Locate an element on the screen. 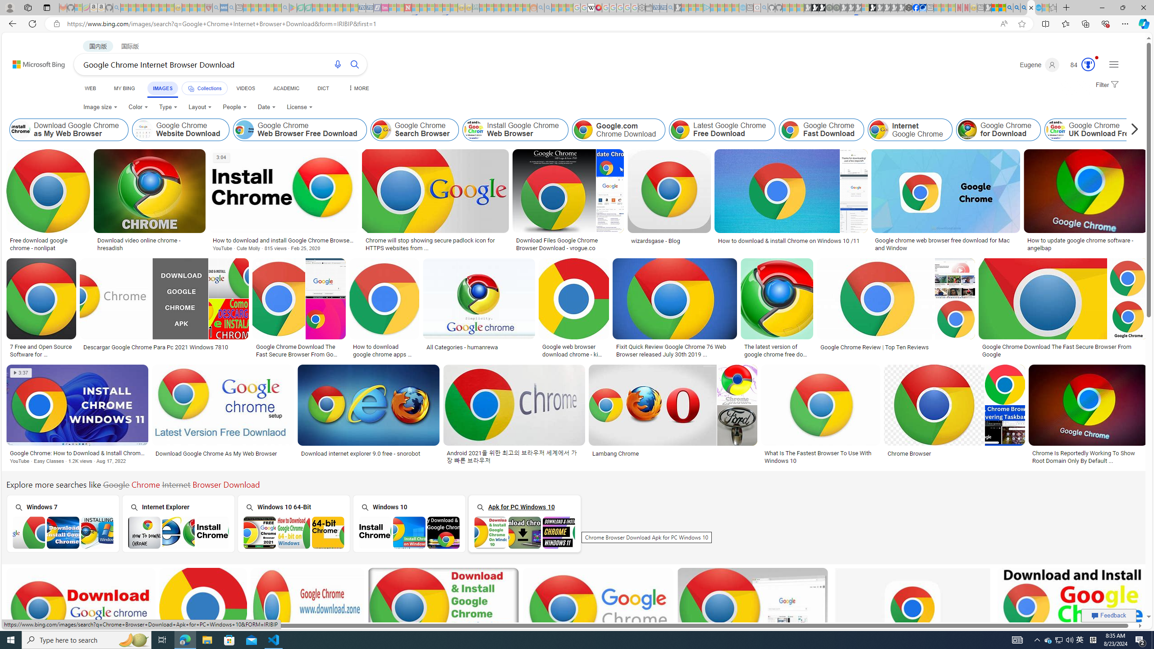  AutomationID: rh_meter is located at coordinates (1088, 64).